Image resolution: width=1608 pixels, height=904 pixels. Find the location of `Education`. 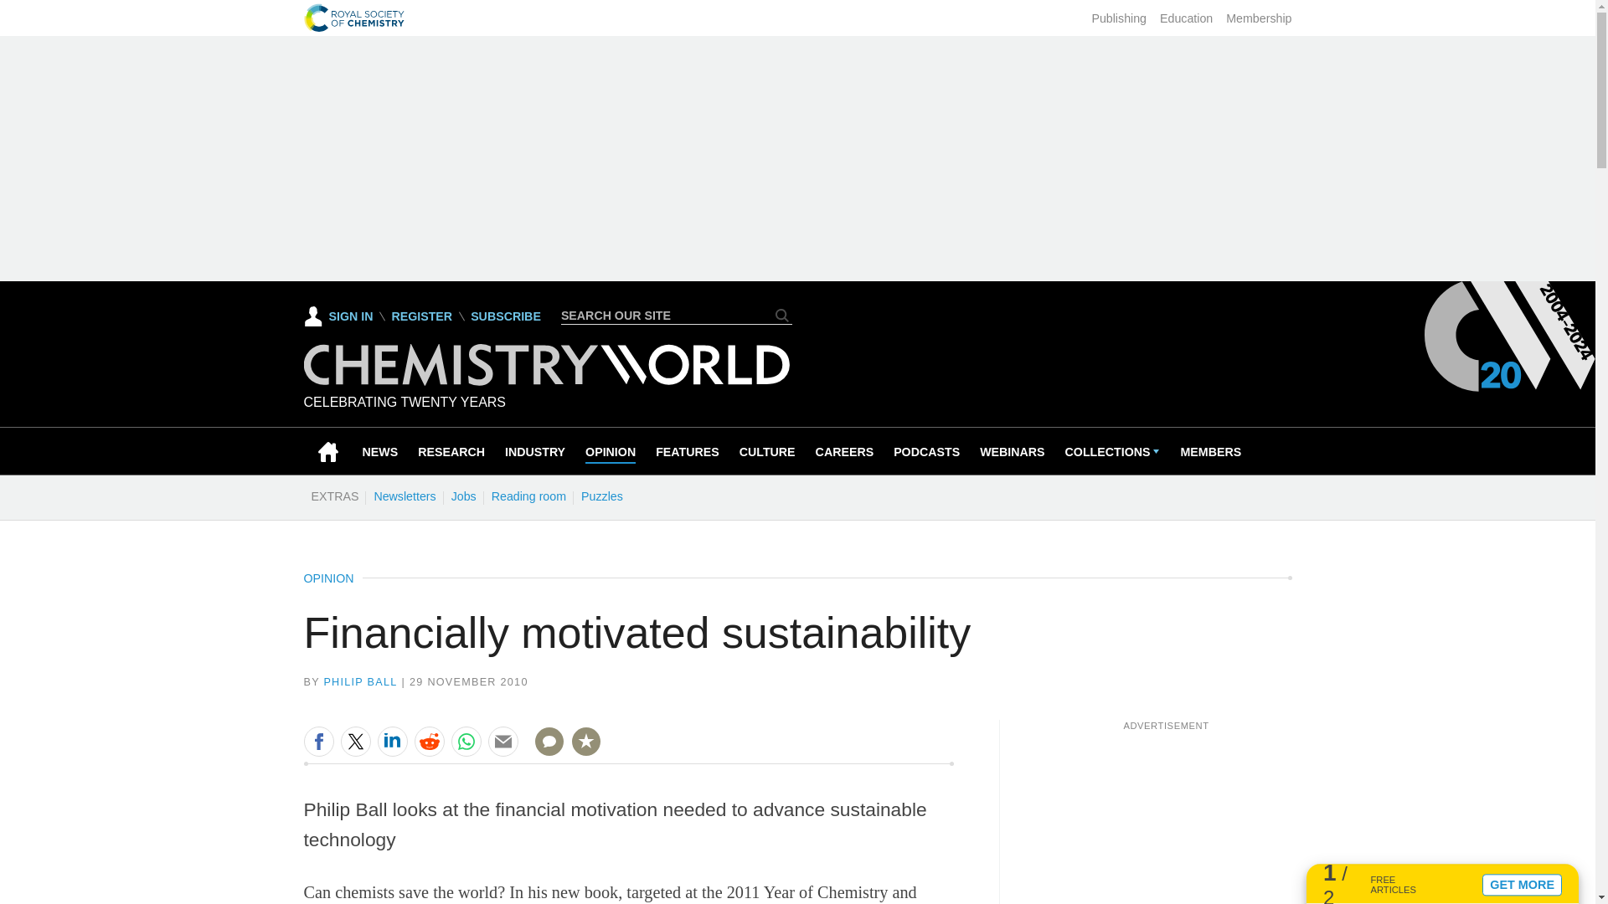

Education is located at coordinates (1186, 18).